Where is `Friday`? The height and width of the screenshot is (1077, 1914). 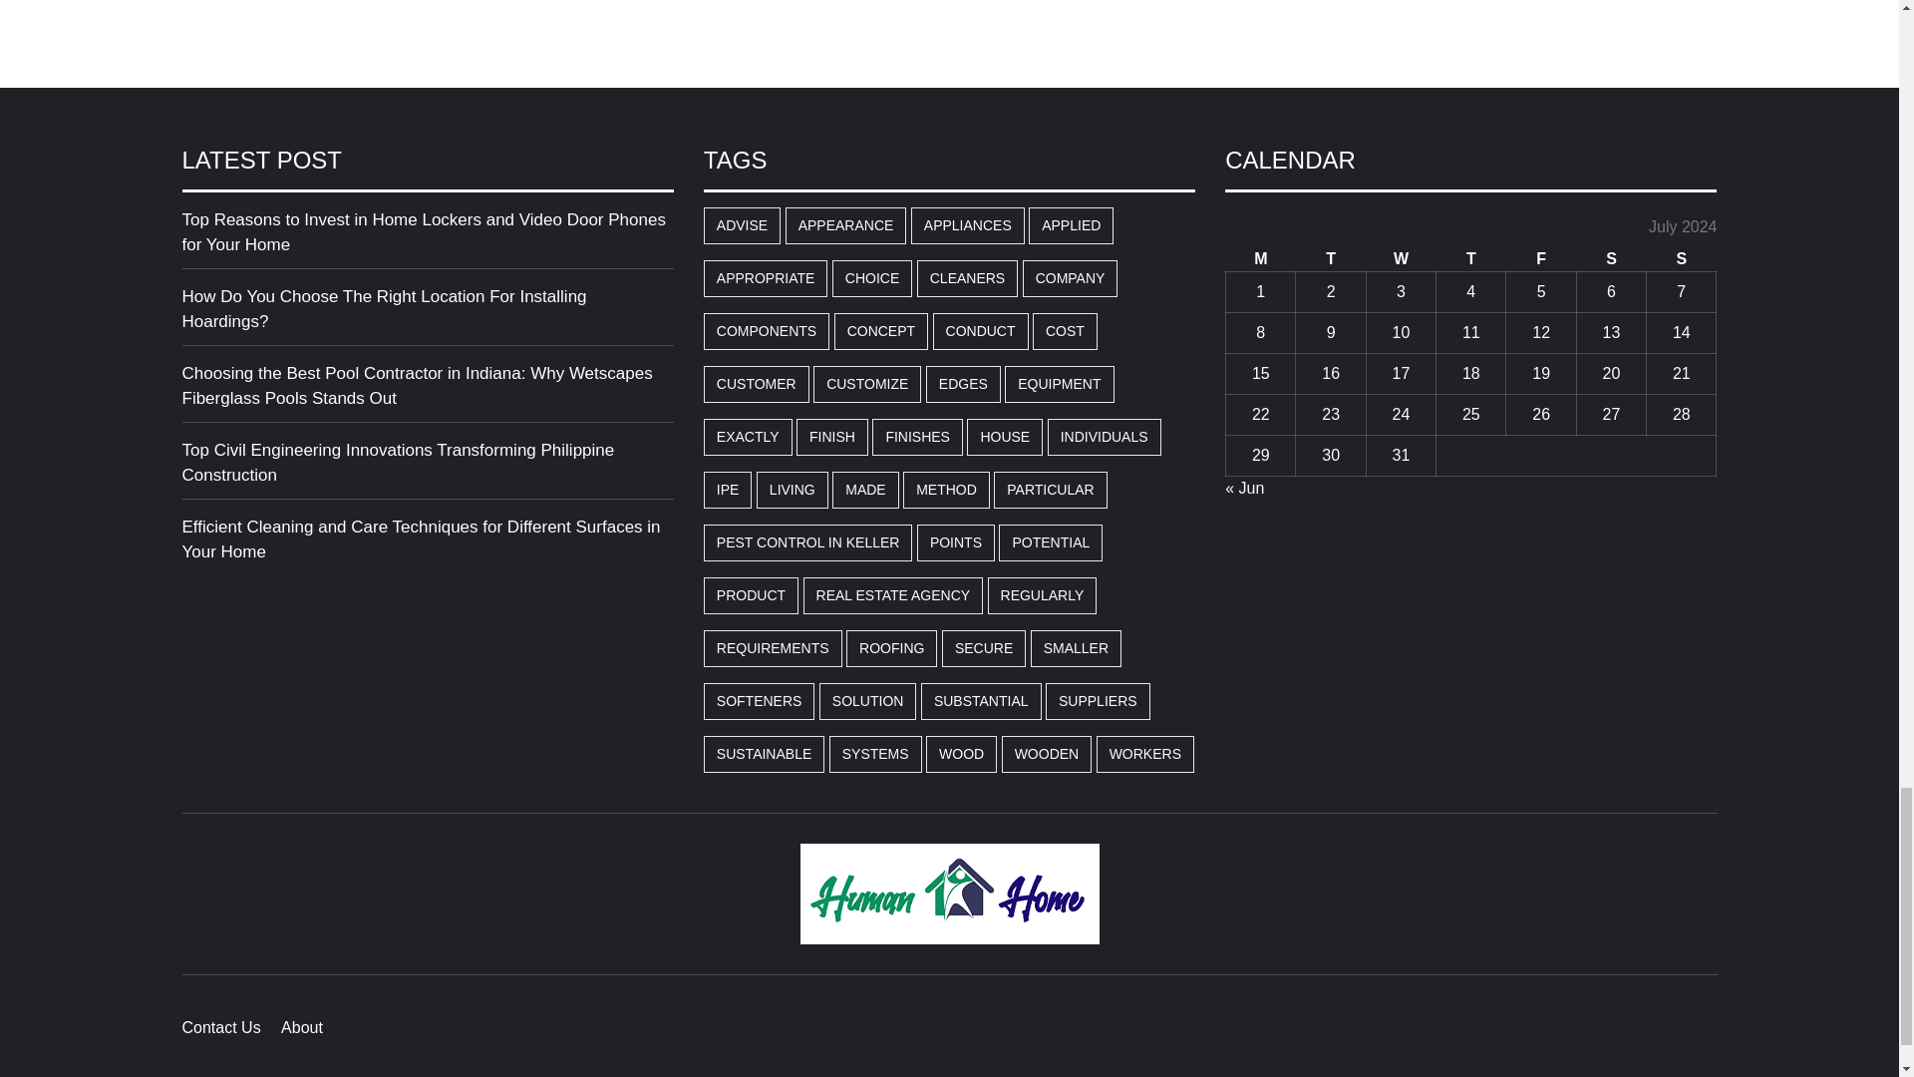
Friday is located at coordinates (1541, 259).